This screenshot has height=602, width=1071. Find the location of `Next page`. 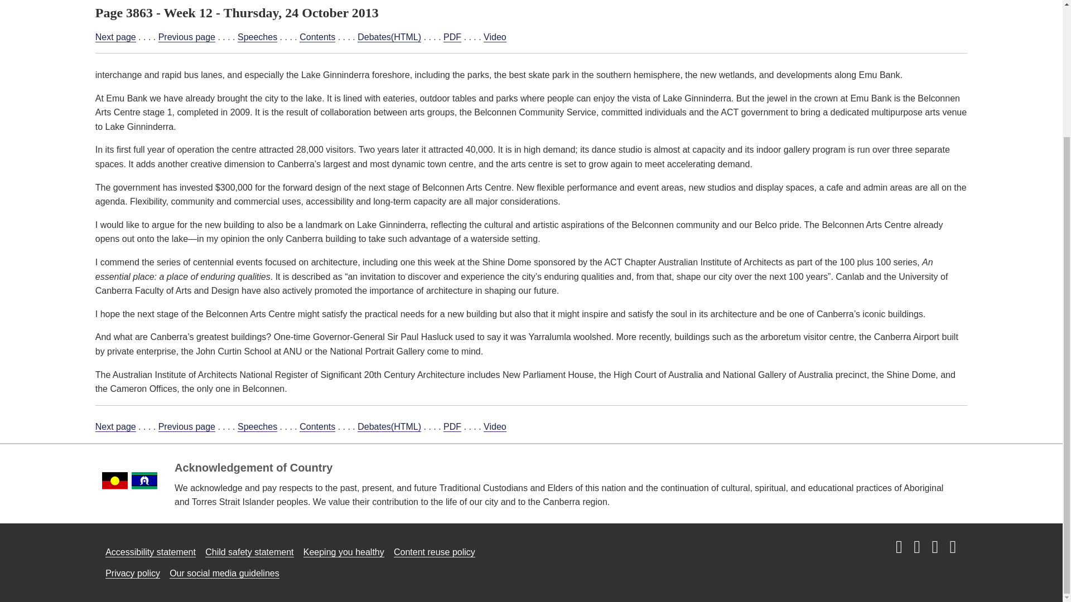

Next page is located at coordinates (115, 427).